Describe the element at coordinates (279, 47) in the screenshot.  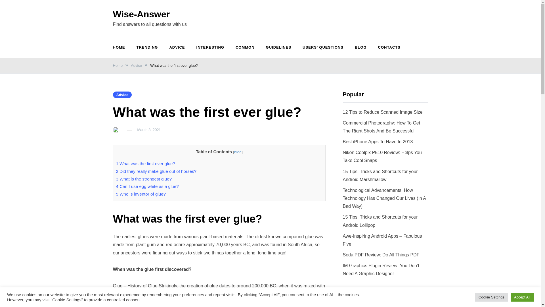
I see `GUIDELINES` at that location.